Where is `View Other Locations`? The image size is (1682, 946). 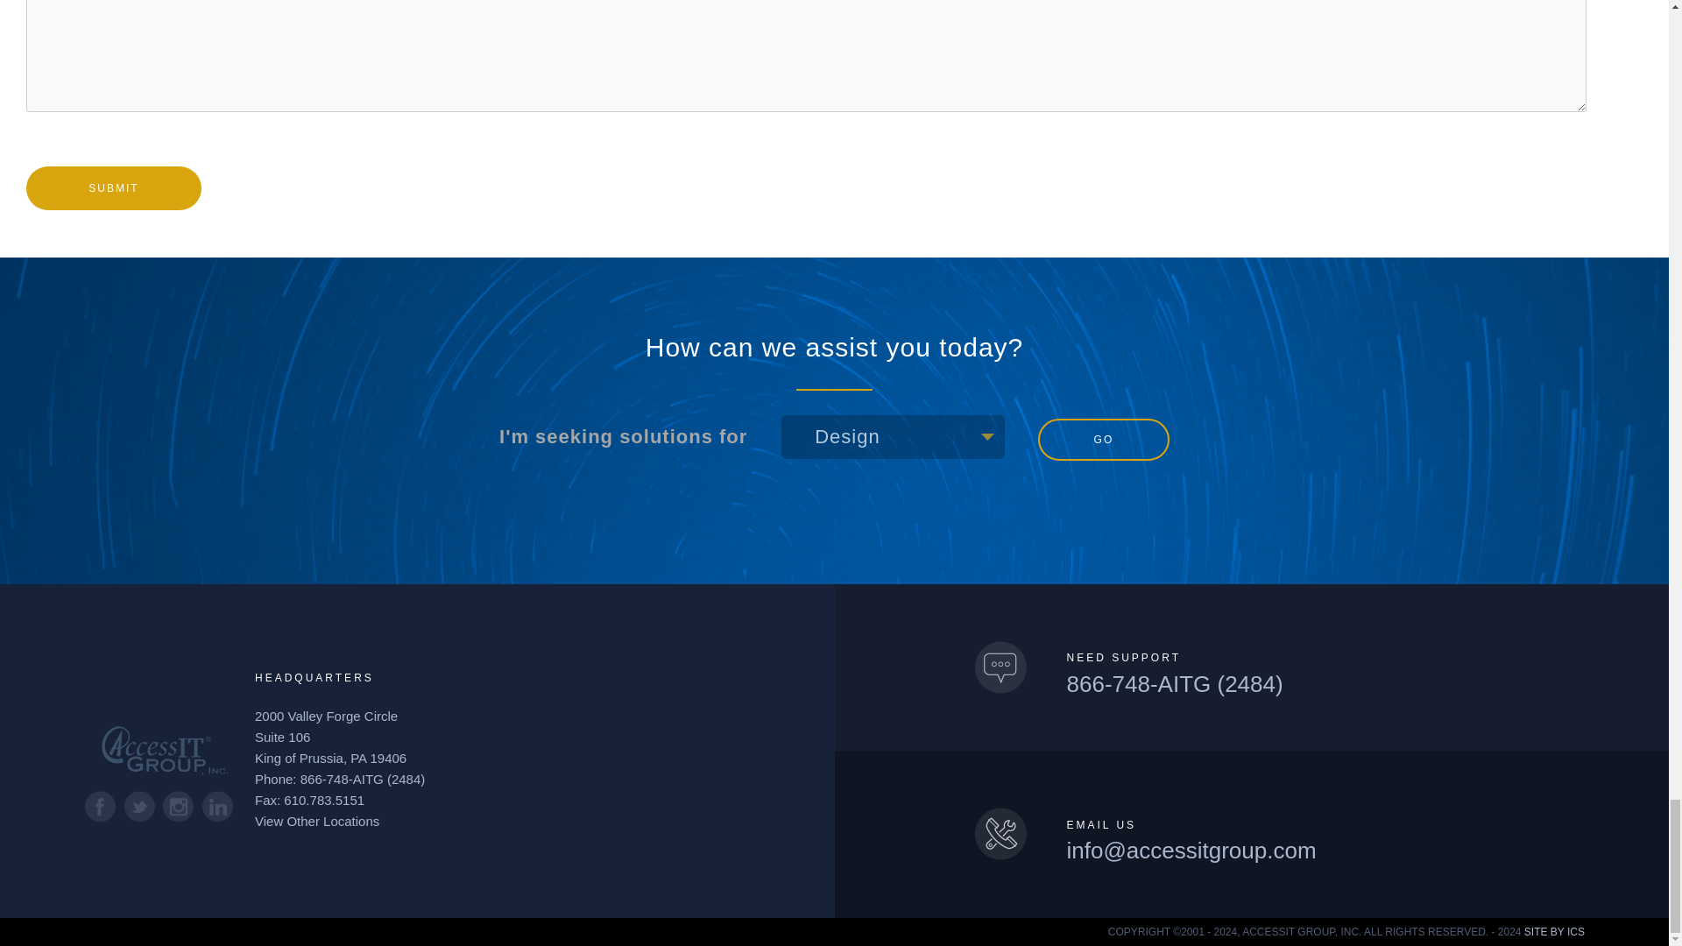 View Other Locations is located at coordinates (317, 821).